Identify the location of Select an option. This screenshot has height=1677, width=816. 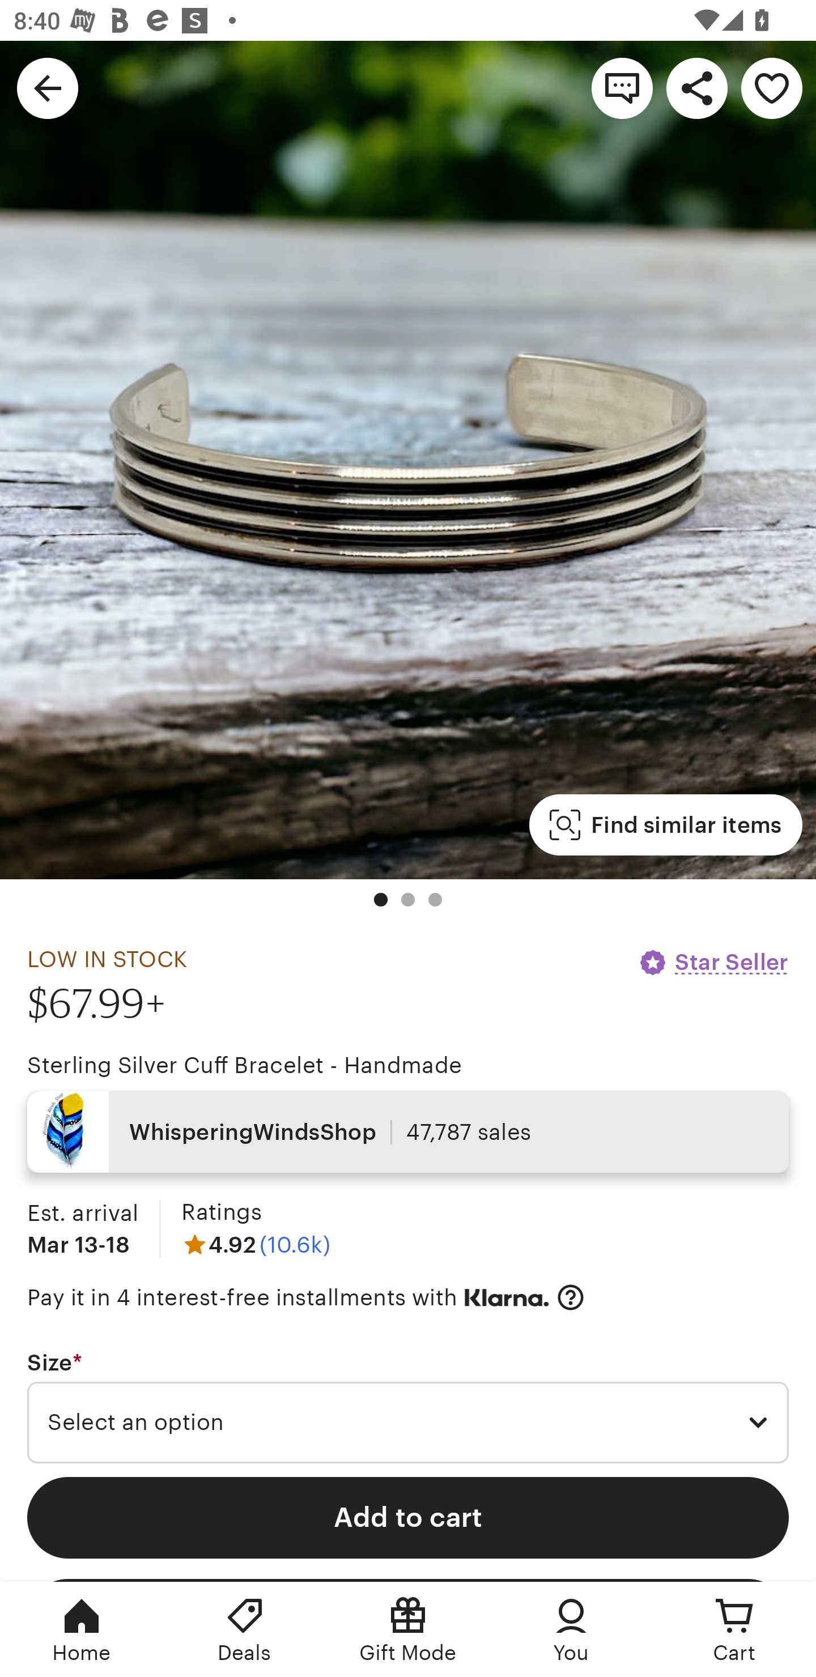
(408, 1423).